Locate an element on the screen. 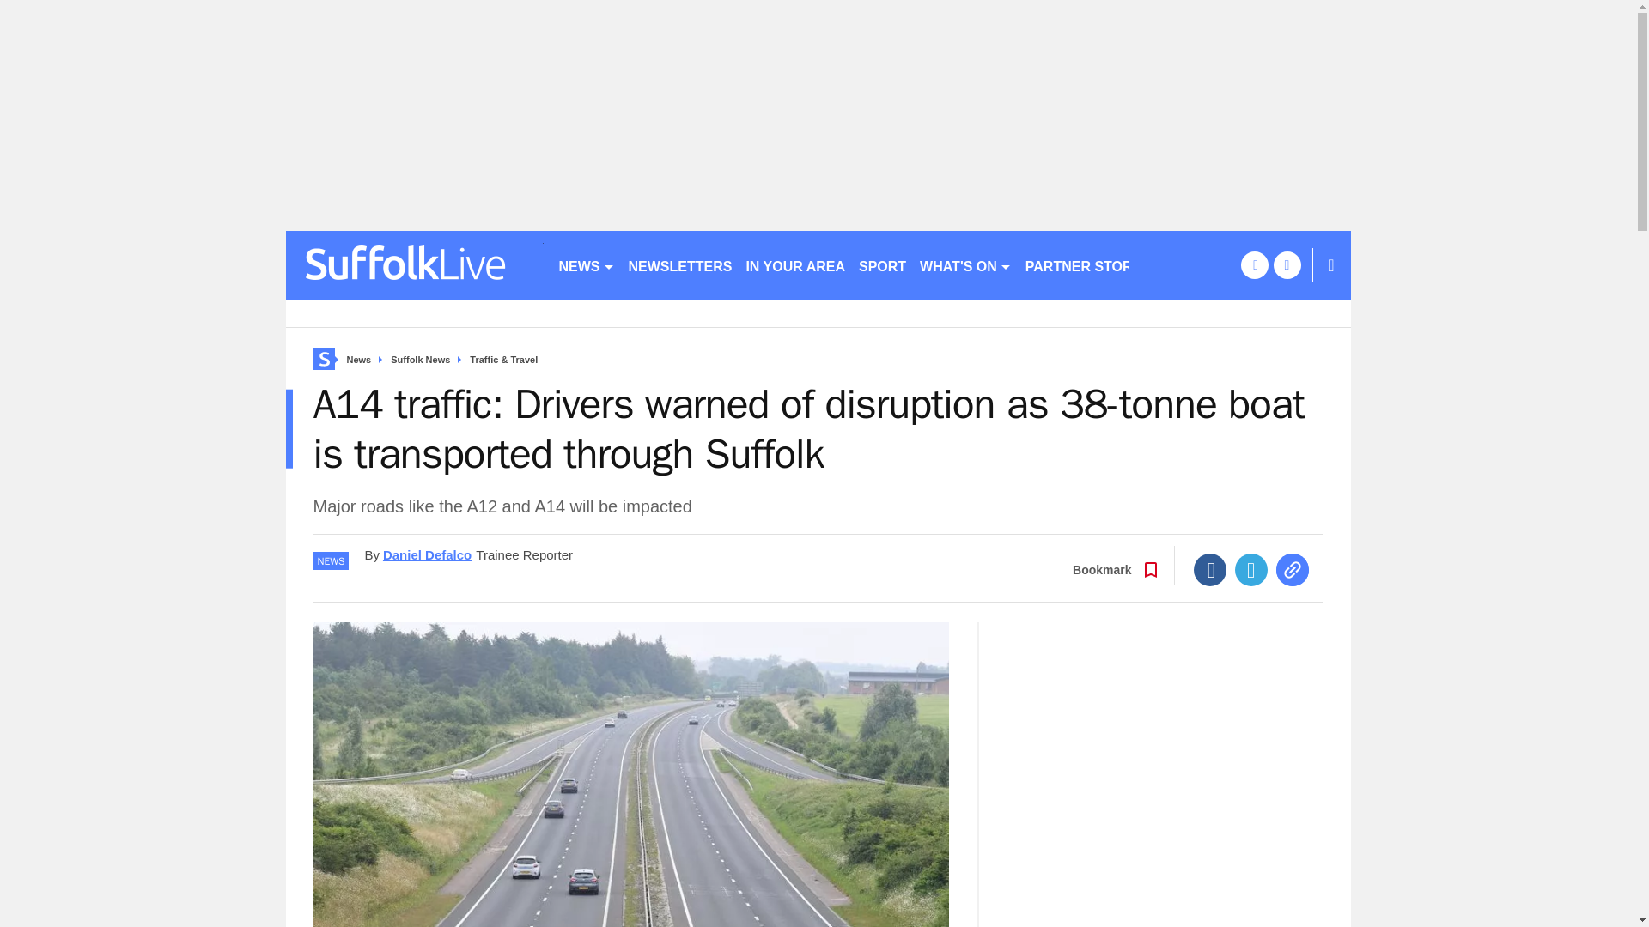  facebook is located at coordinates (1254, 264).